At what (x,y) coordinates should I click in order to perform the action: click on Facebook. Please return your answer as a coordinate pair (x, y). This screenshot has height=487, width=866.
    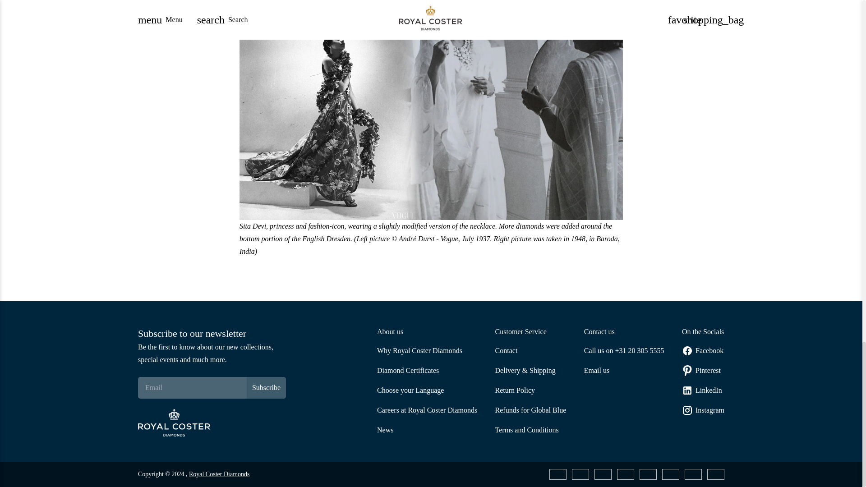
    Looking at the image, I should click on (703, 350).